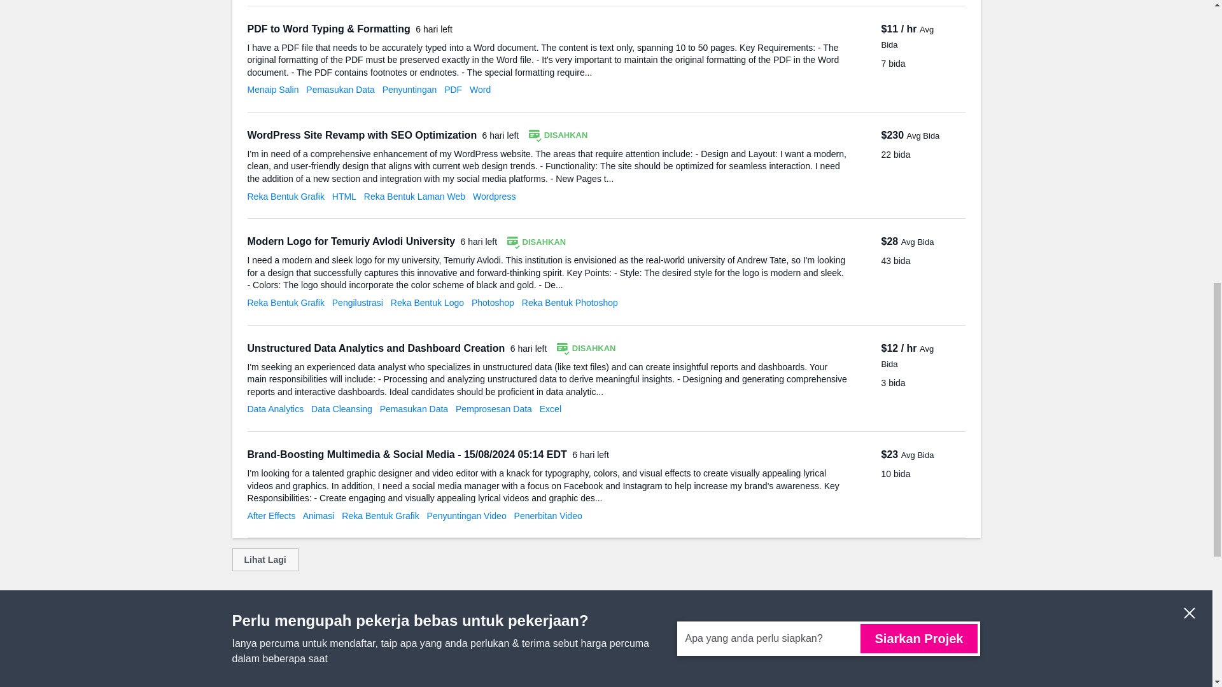  Describe the element at coordinates (911, 682) in the screenshot. I see `Muat turun di App Store` at that location.